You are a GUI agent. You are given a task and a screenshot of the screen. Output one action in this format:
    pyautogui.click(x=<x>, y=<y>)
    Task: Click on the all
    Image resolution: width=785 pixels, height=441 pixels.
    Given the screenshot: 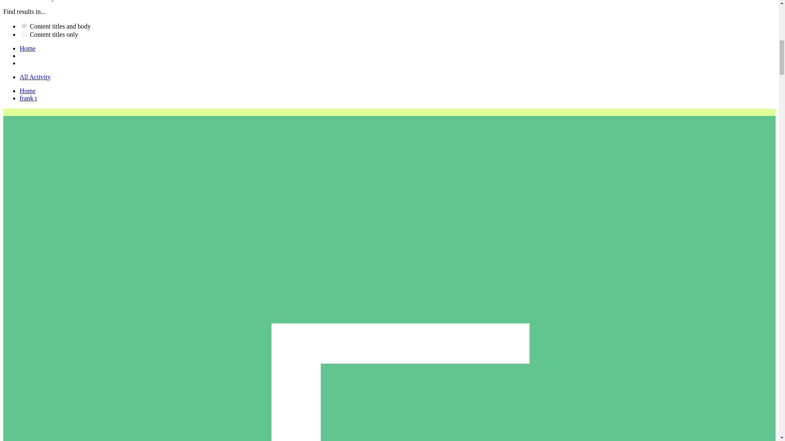 What is the action you would take?
    pyautogui.click(x=24, y=26)
    